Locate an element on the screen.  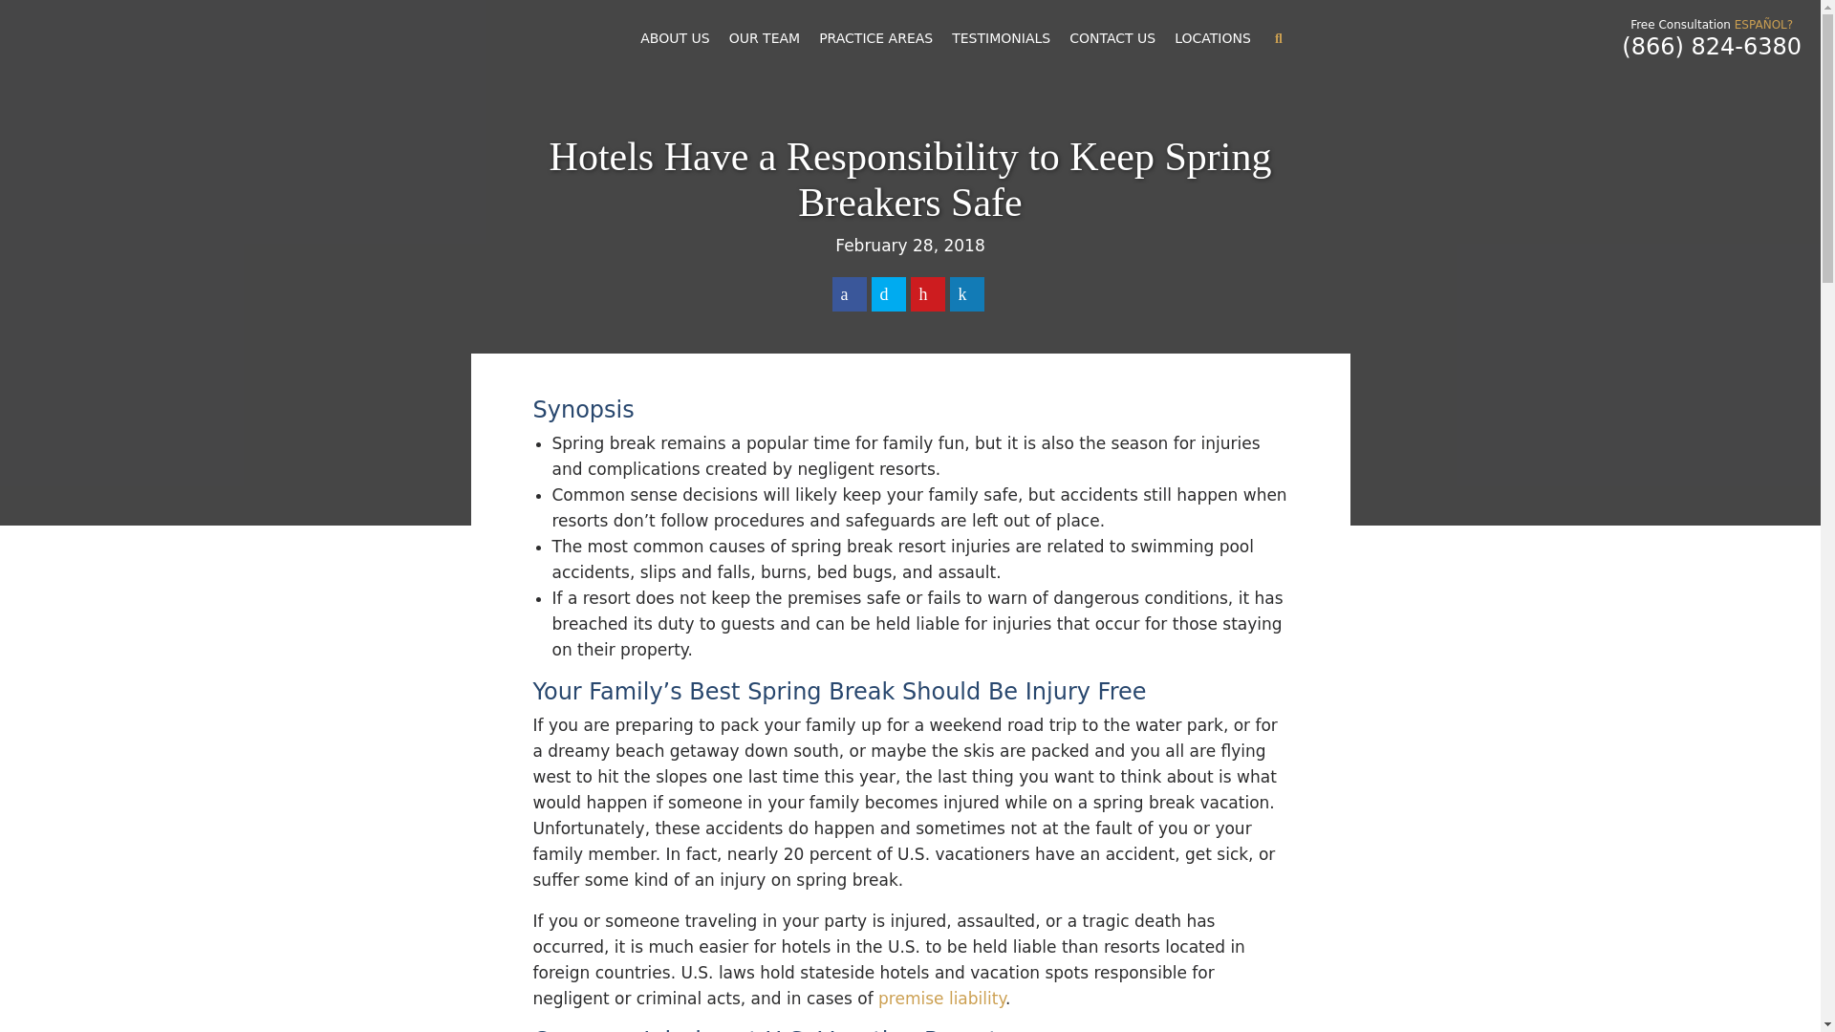
Share on Pinterest is located at coordinates (927, 294).